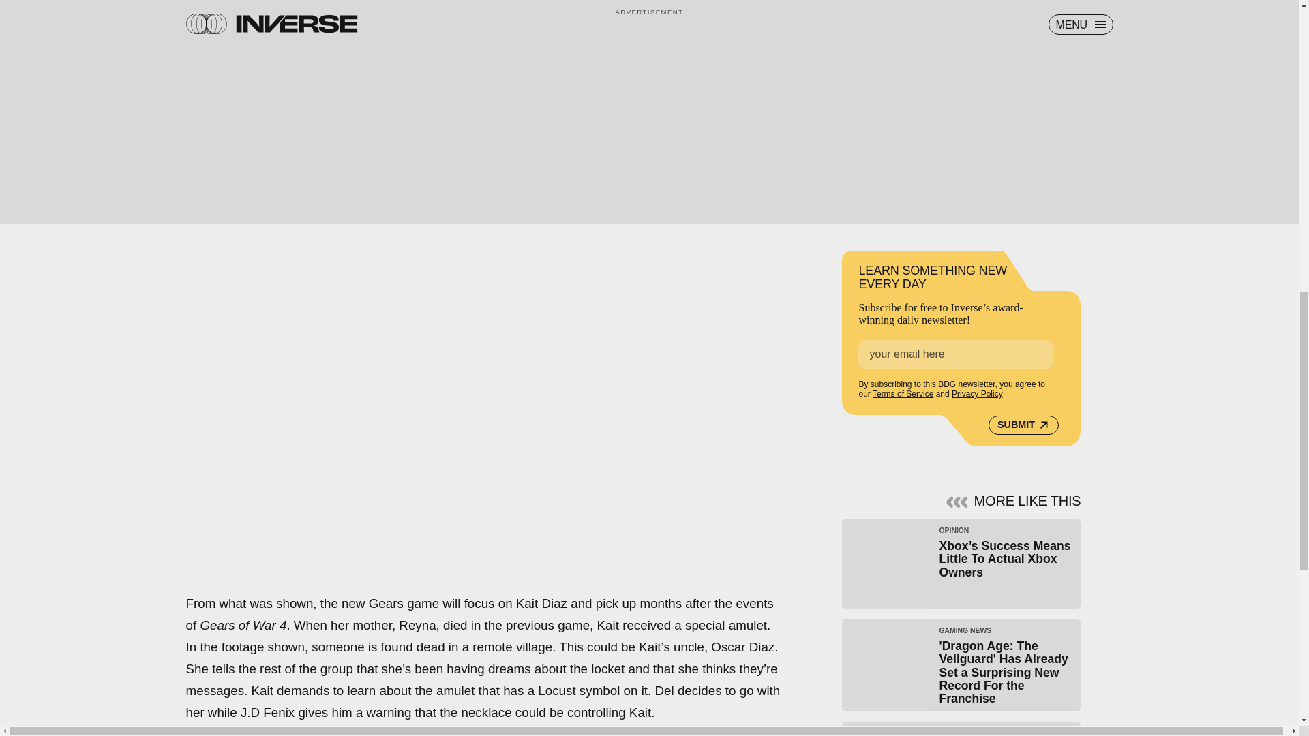 This screenshot has width=1309, height=736. Describe the element at coordinates (976, 394) in the screenshot. I see `Privacy Policy` at that location.